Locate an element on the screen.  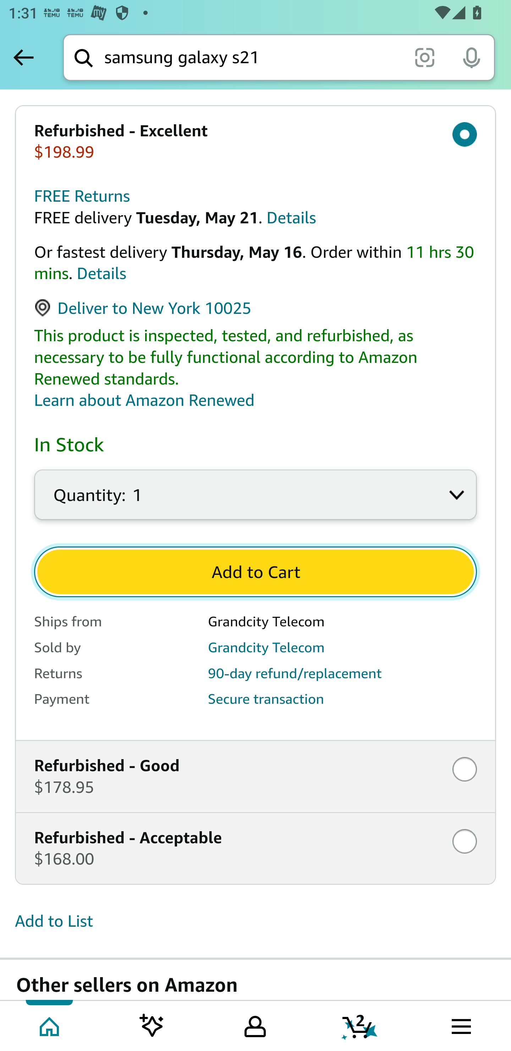
Refurbished - Acceptable $168.00 is located at coordinates (255, 849).